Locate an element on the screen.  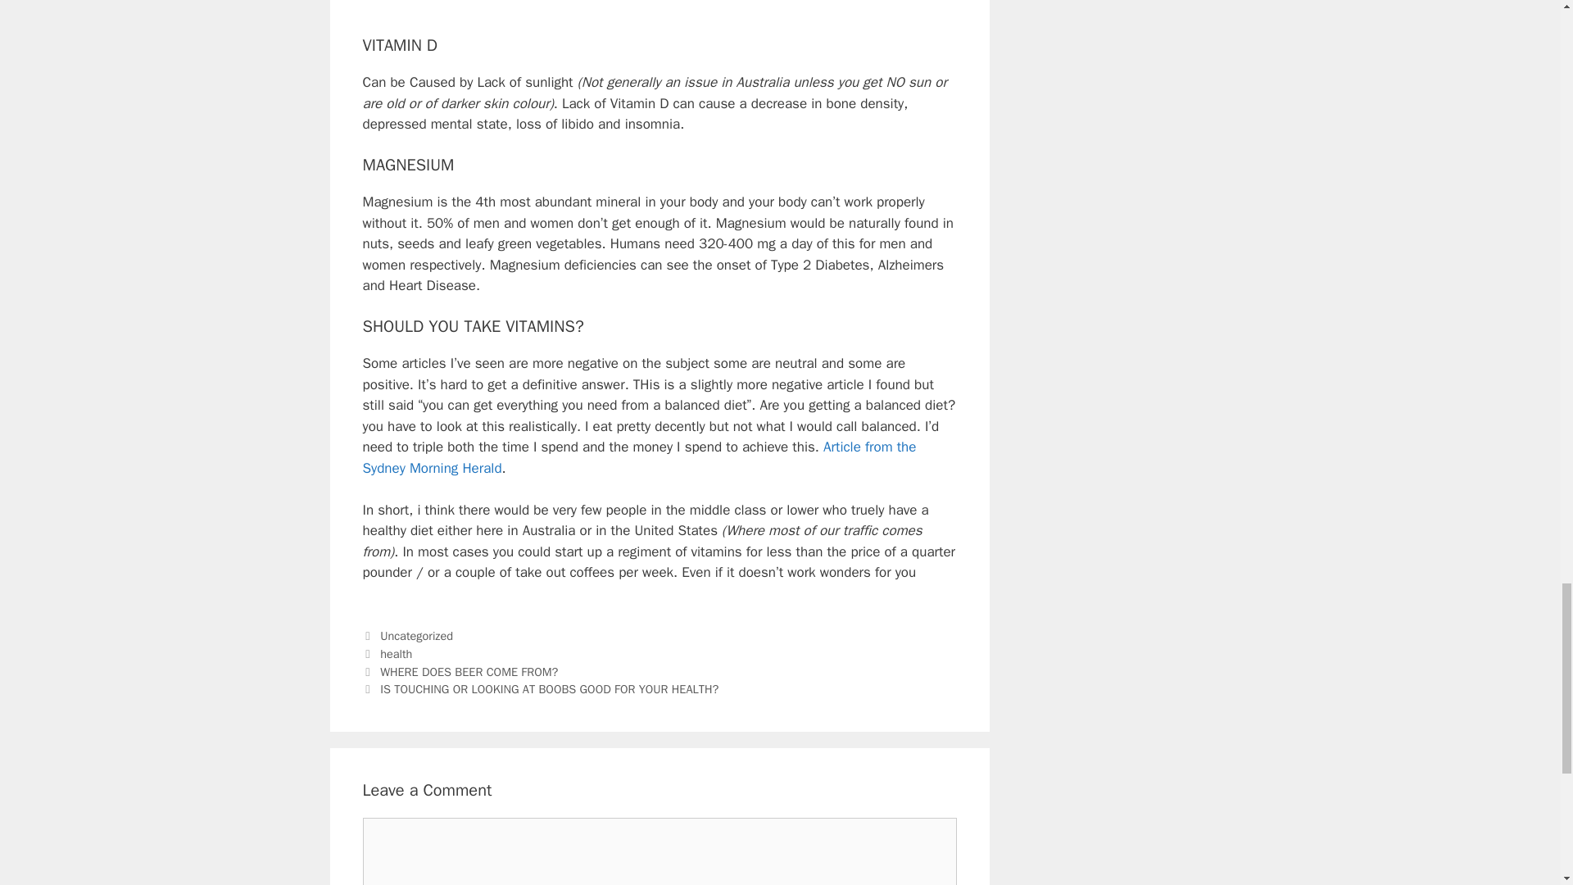
health is located at coordinates (397, 654).